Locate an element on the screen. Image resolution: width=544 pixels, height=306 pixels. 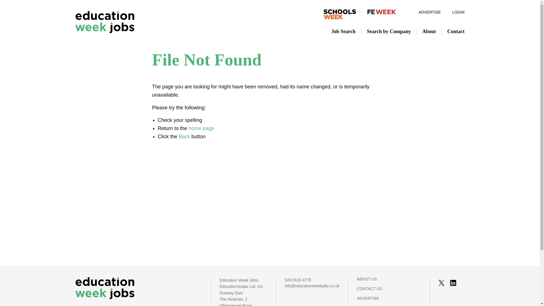
ADVERTISE is located at coordinates (389, 301).